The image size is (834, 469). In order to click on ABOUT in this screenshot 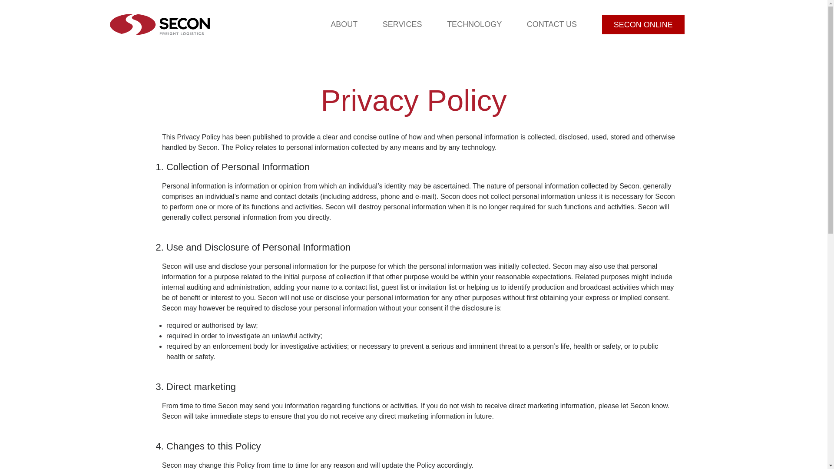, I will do `click(344, 24)`.